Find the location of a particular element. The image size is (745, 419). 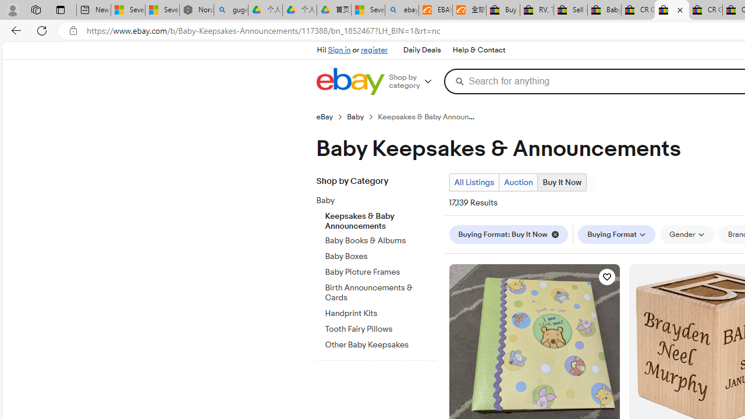

Baby is located at coordinates (371, 201).